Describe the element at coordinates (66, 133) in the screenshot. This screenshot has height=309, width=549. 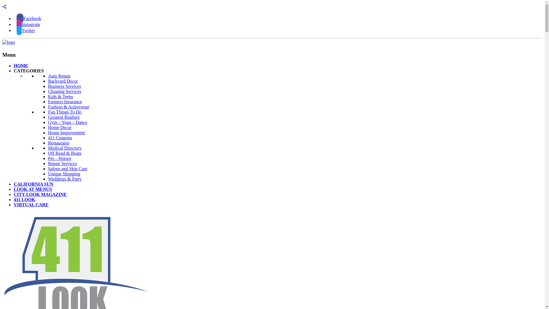
I see `Home Improvement` at that location.